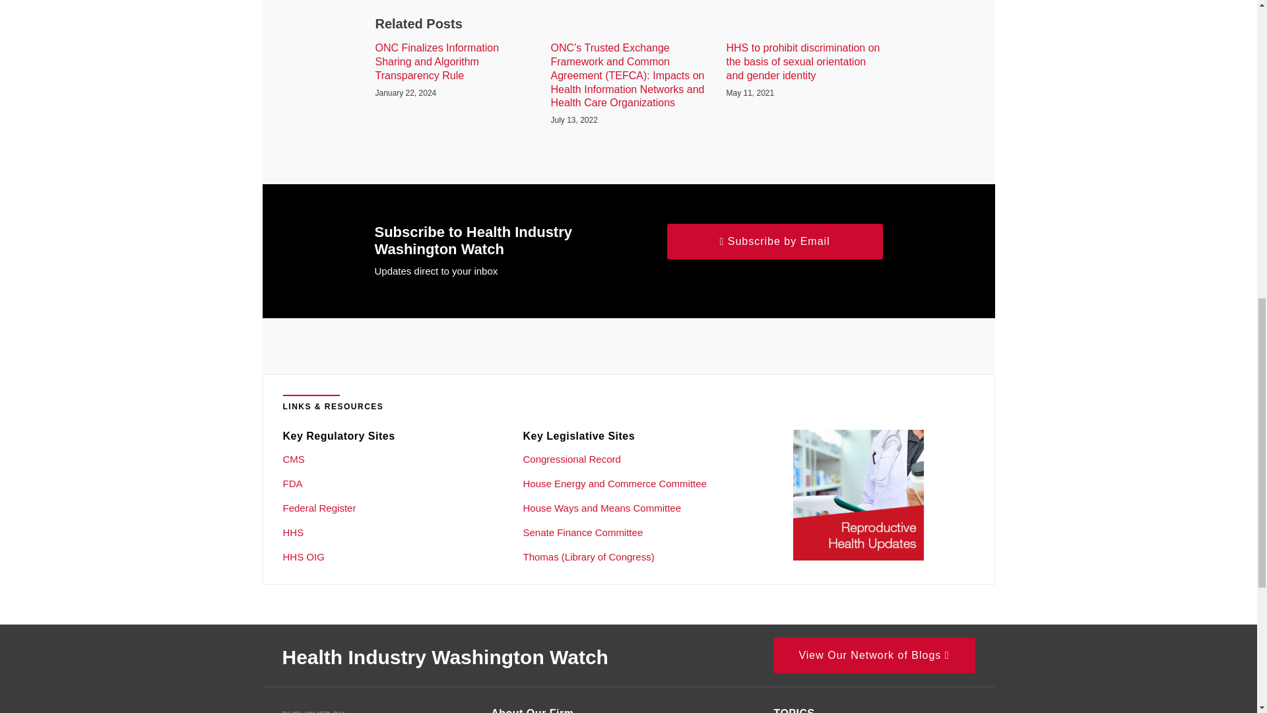 The width and height of the screenshot is (1267, 713). I want to click on House Energy and Commerce Committee, so click(614, 483).